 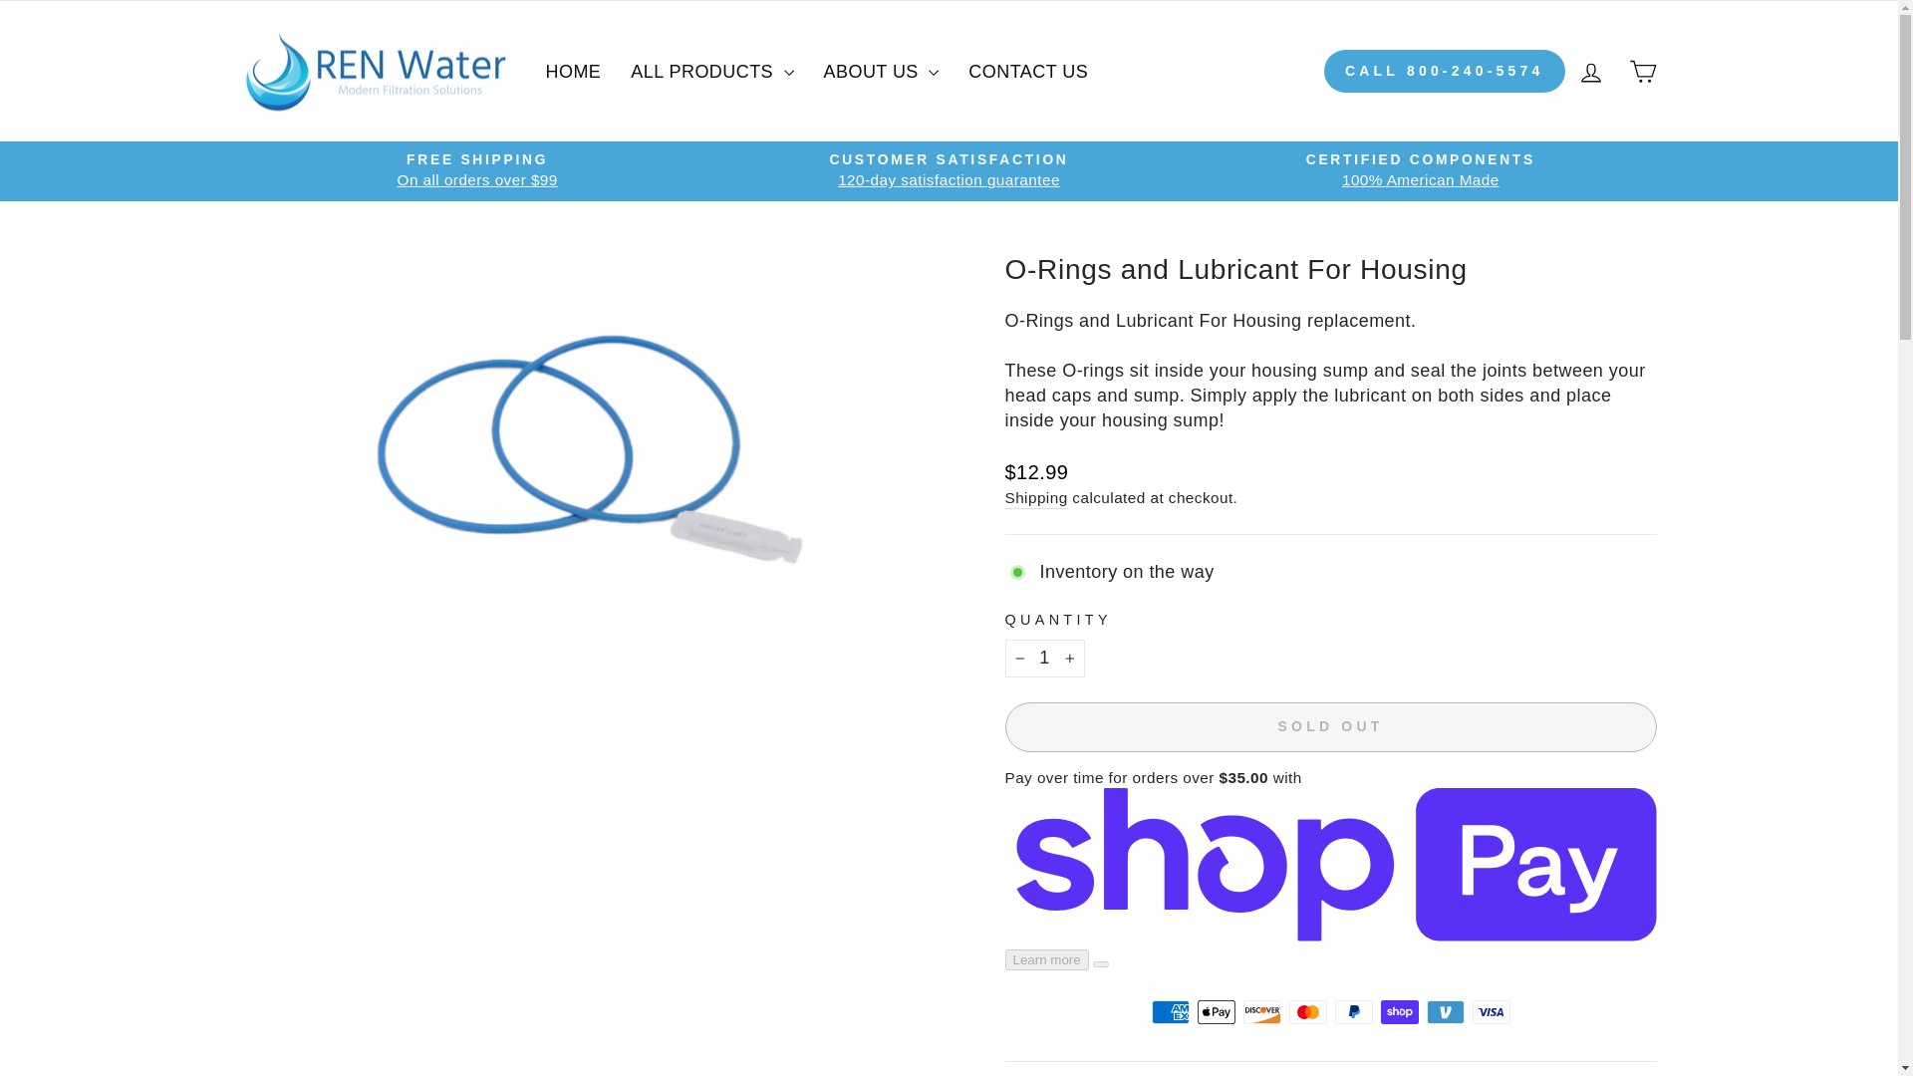 What do you see at coordinates (1354, 1012) in the screenshot?
I see `PayPal` at bounding box center [1354, 1012].